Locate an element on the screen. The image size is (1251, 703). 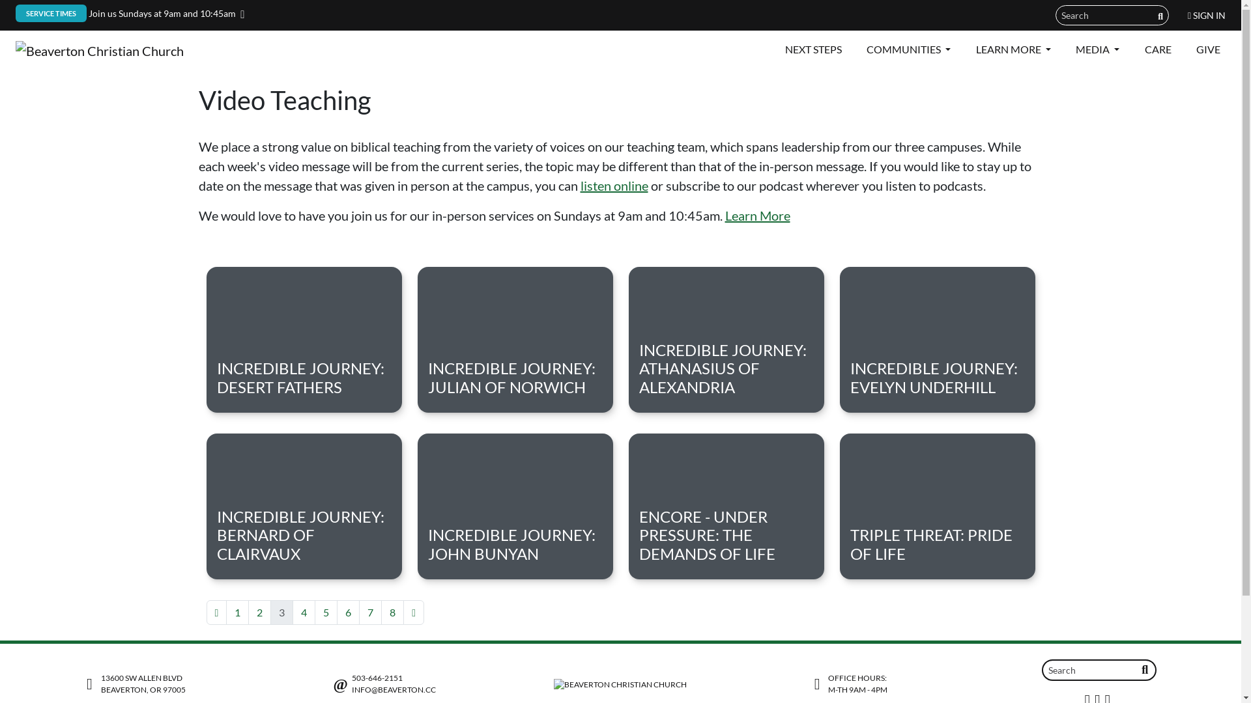
INCREDIBLE JOURNEY: EVELYN UNDERHILL is located at coordinates (937, 340).